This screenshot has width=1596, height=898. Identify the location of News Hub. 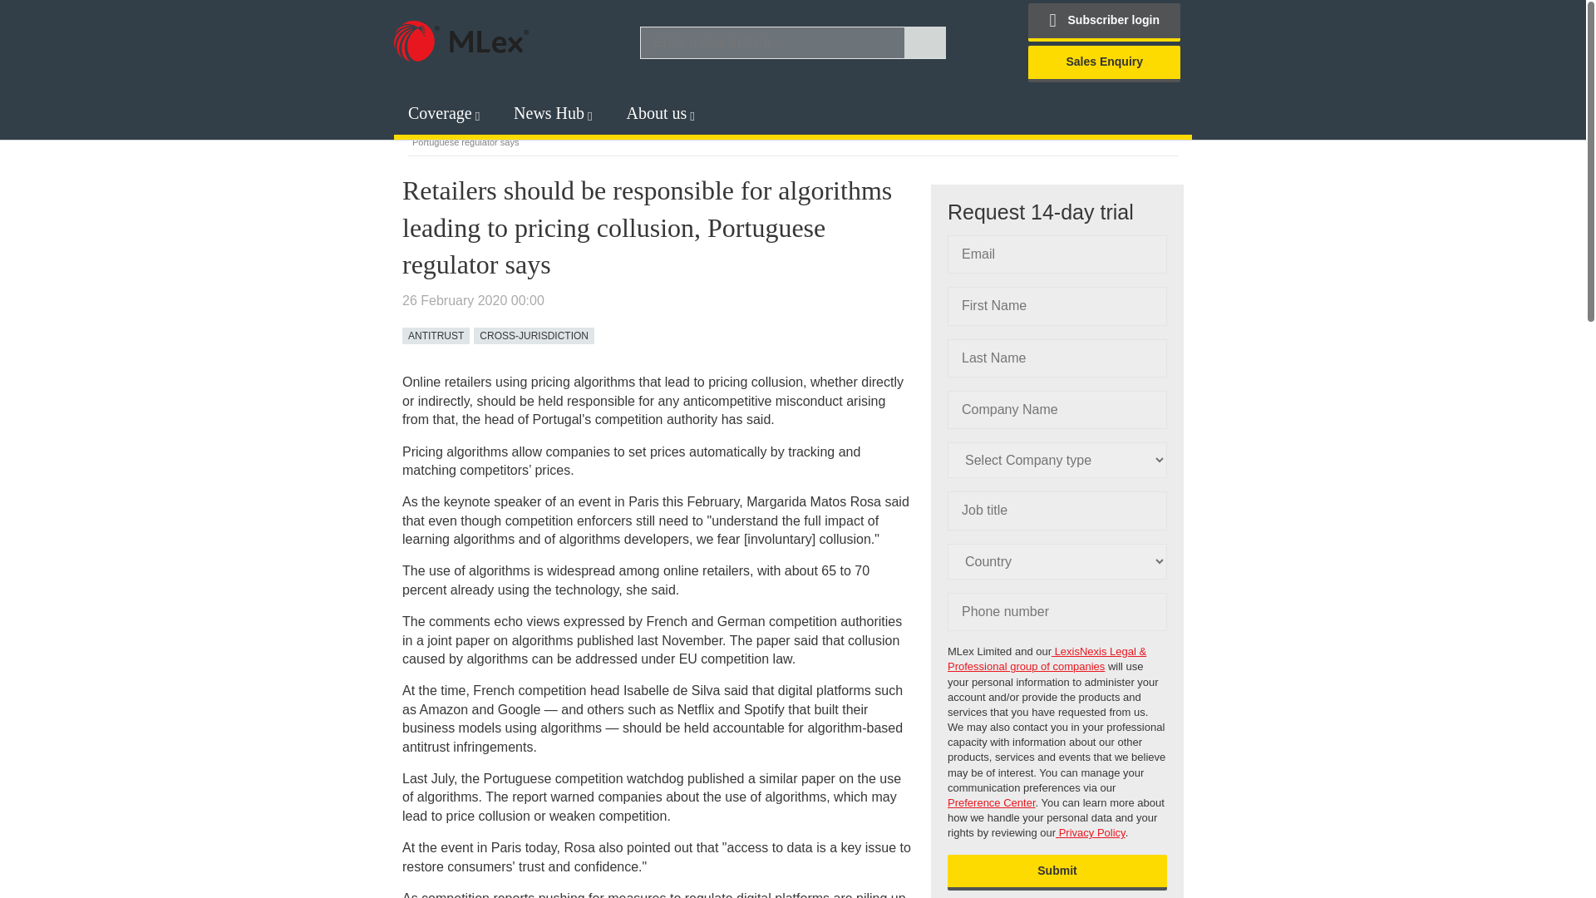
(549, 113).